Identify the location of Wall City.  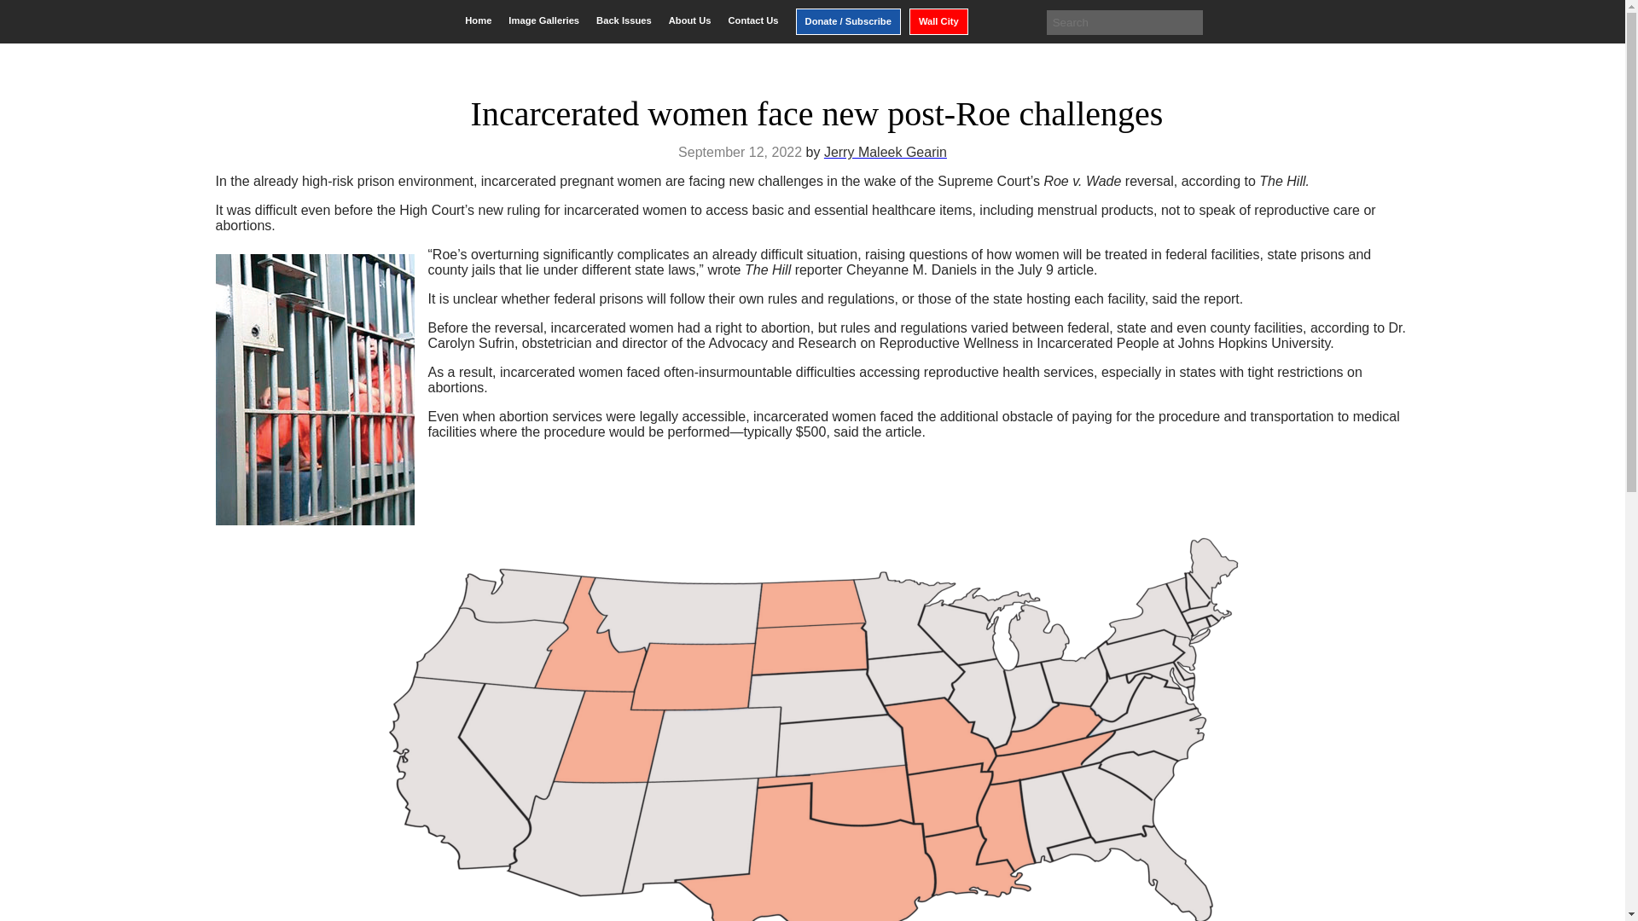
(938, 21).